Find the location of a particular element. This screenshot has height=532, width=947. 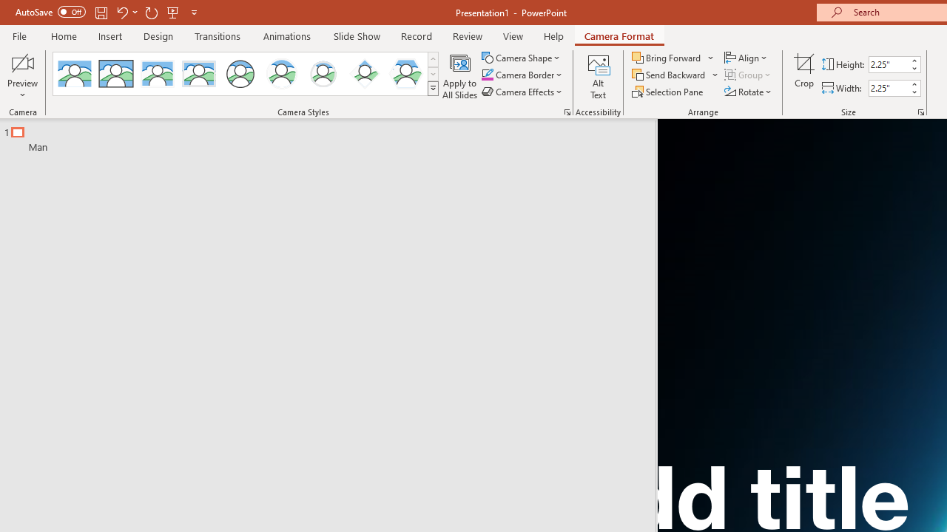

Camera Format is located at coordinates (619, 35).